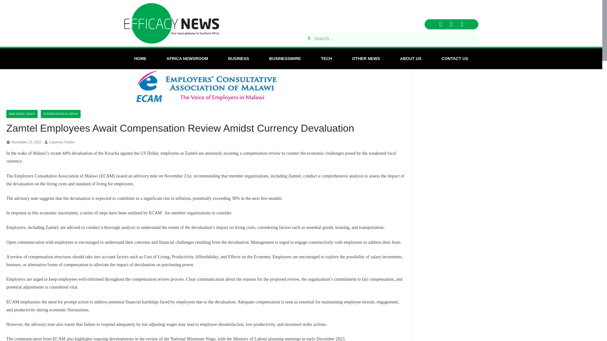  I want to click on CONTACT US, so click(455, 59).